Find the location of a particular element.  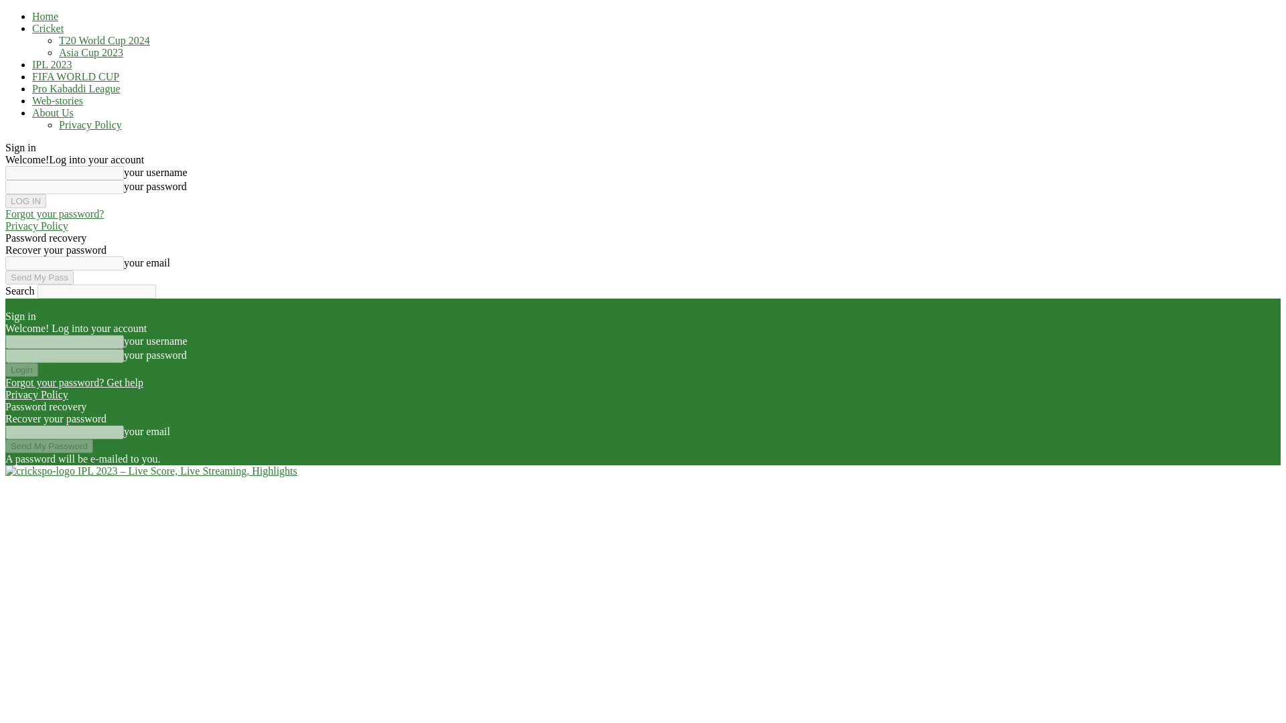

T20 World Cup 2024 is located at coordinates (104, 40).